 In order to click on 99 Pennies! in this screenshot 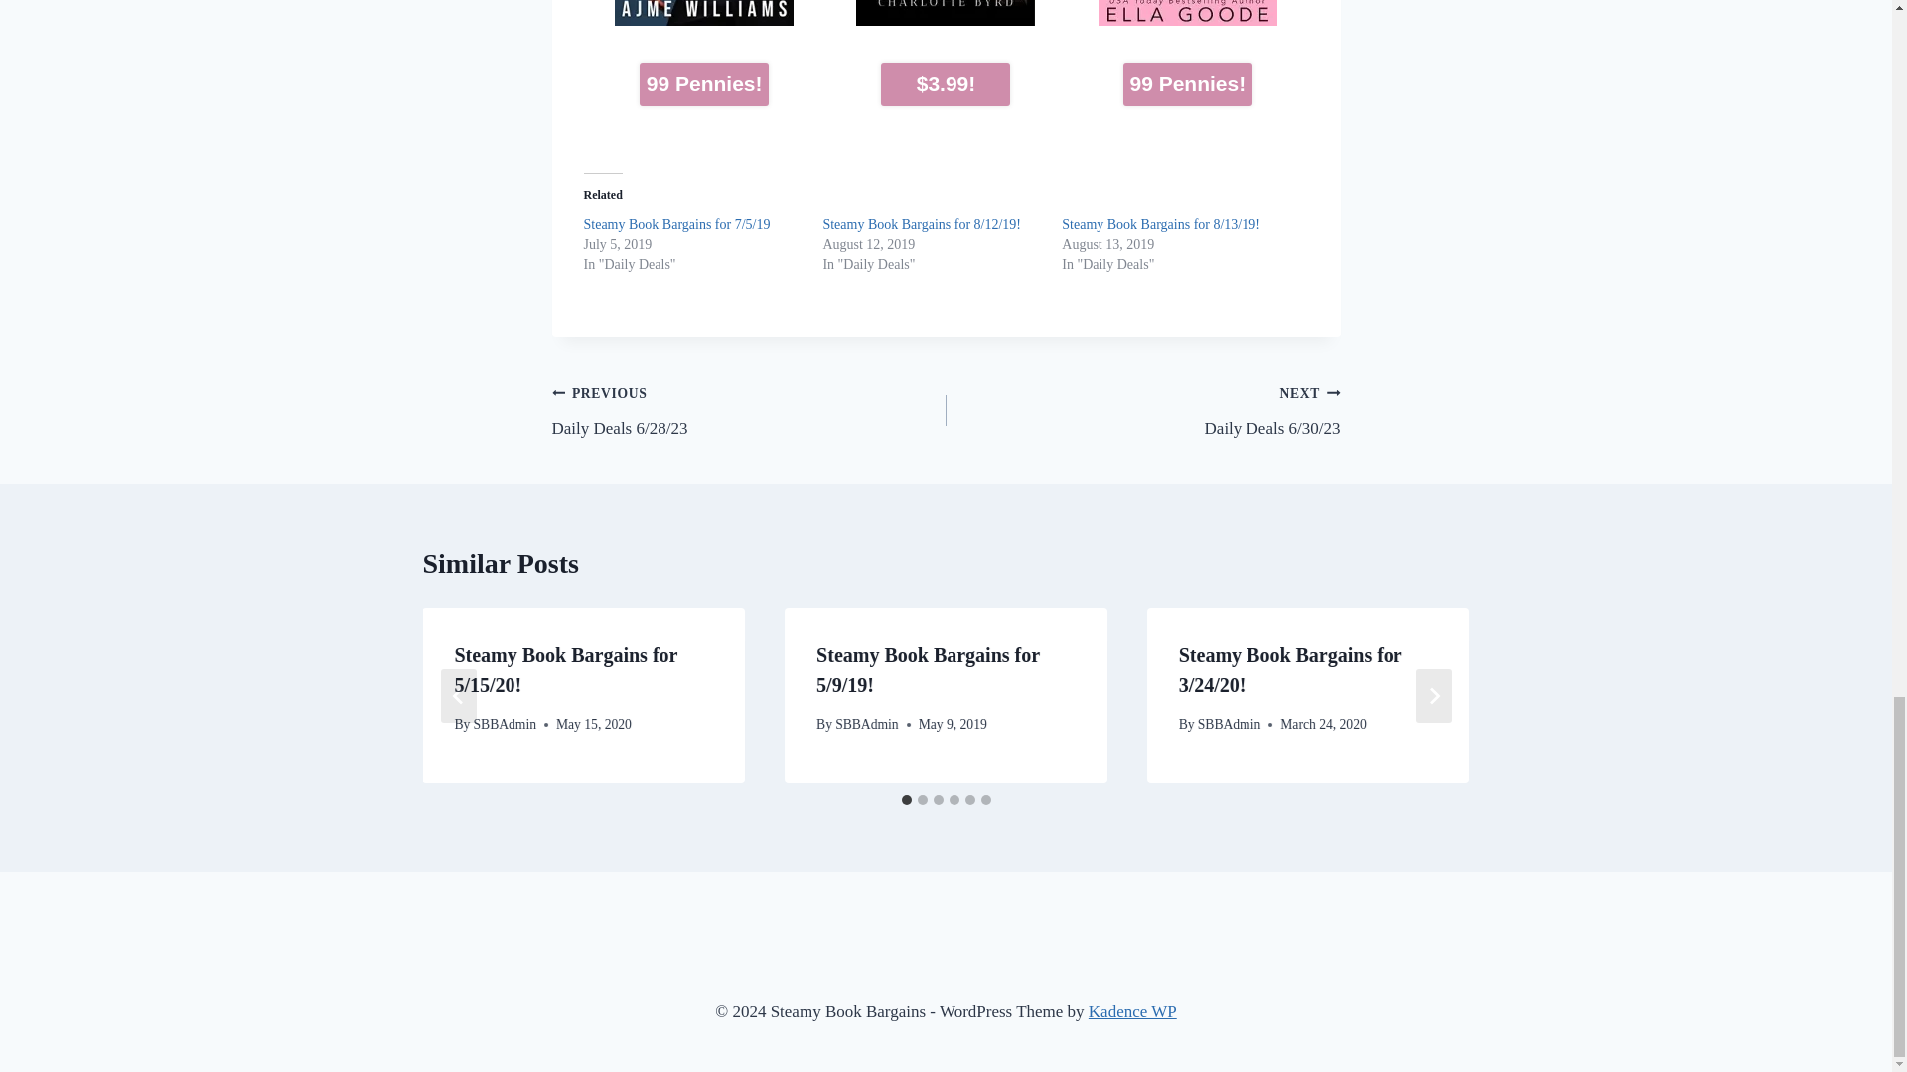, I will do `click(703, 83)`.